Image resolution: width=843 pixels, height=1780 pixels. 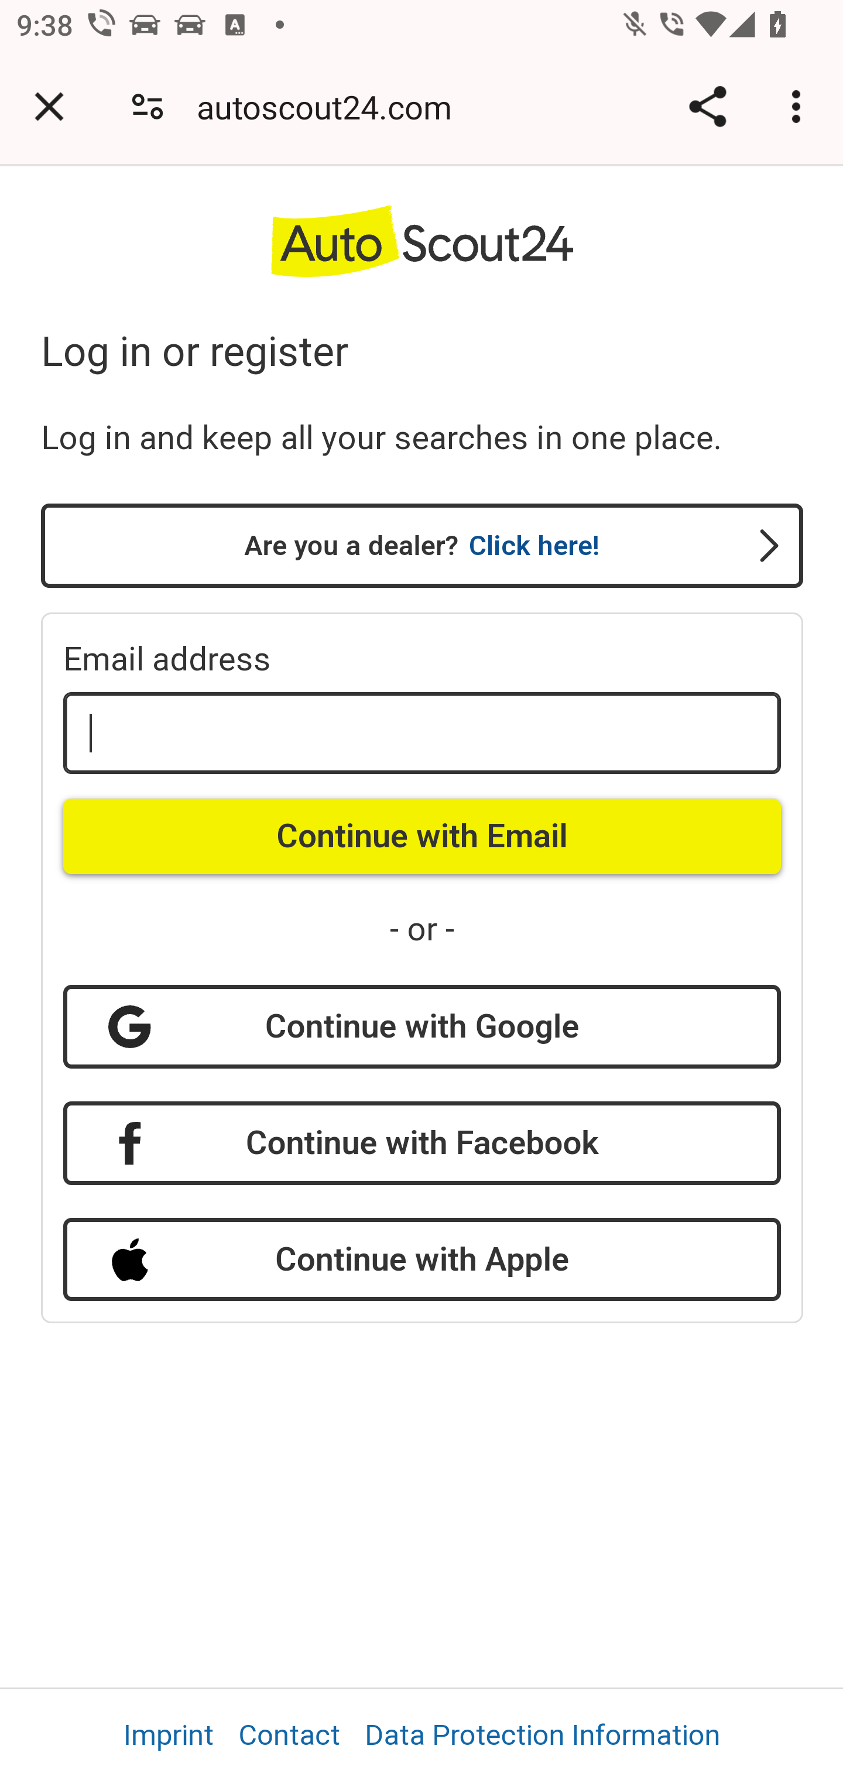 I want to click on Connection is secure, so click(x=148, y=107).